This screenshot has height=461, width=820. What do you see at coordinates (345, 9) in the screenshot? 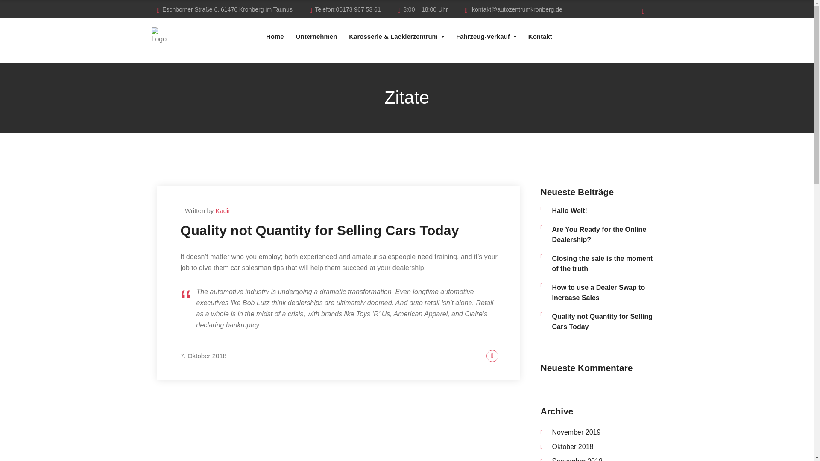
I see `Telefon:06173 967 53 61` at bounding box center [345, 9].